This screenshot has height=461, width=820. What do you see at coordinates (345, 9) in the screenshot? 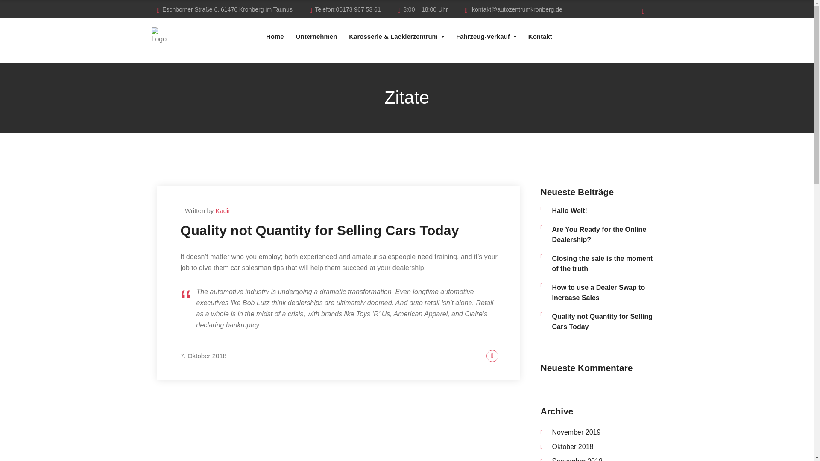
I see `Telefon:06173 967 53 61` at bounding box center [345, 9].